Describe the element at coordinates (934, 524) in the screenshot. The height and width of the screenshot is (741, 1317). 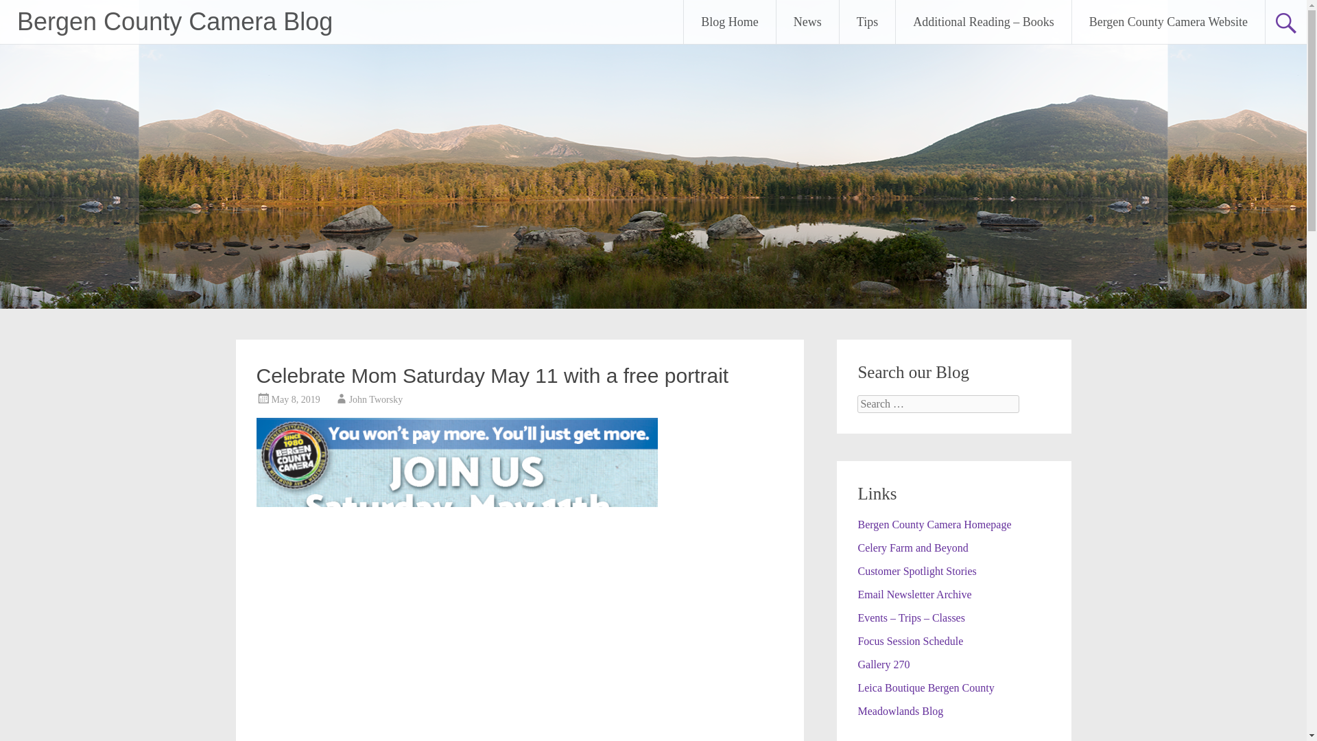
I see `Bergen County Camera` at that location.